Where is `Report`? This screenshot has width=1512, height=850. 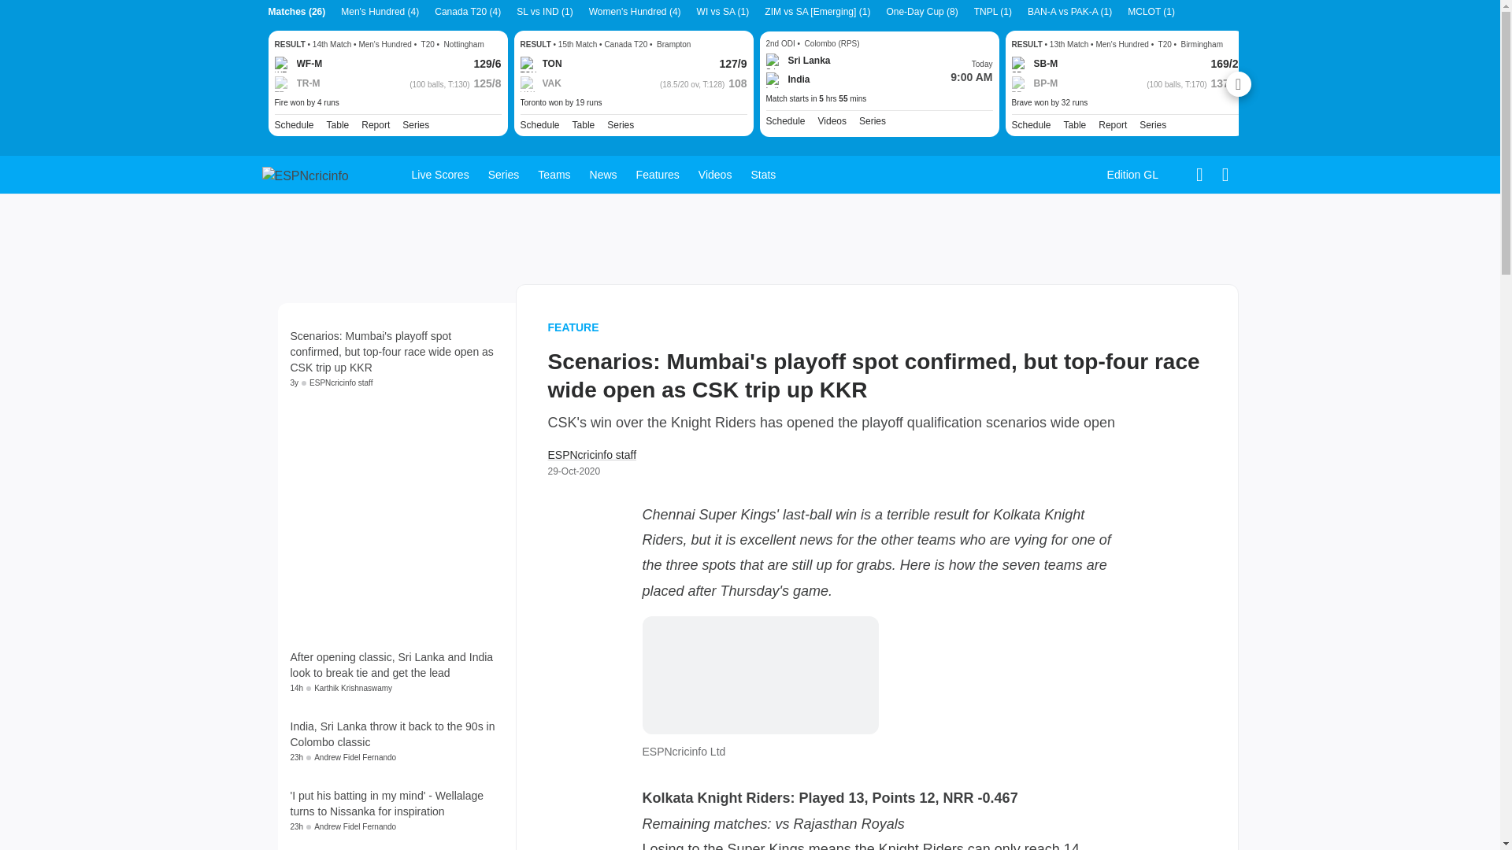 Report is located at coordinates (375, 125).